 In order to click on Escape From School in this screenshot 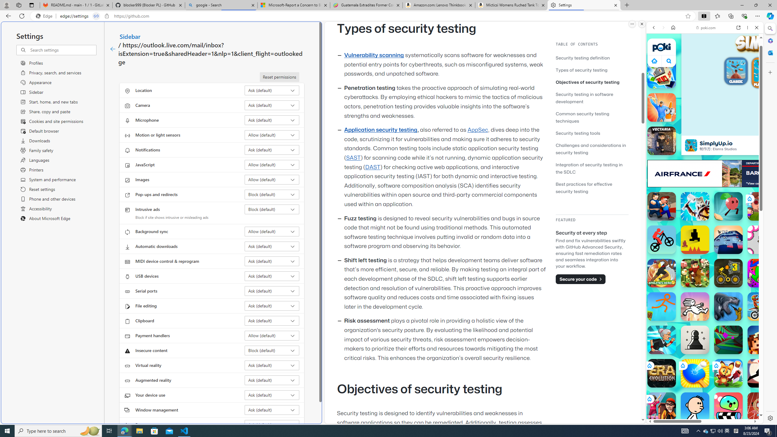, I will do `click(662, 206)`.